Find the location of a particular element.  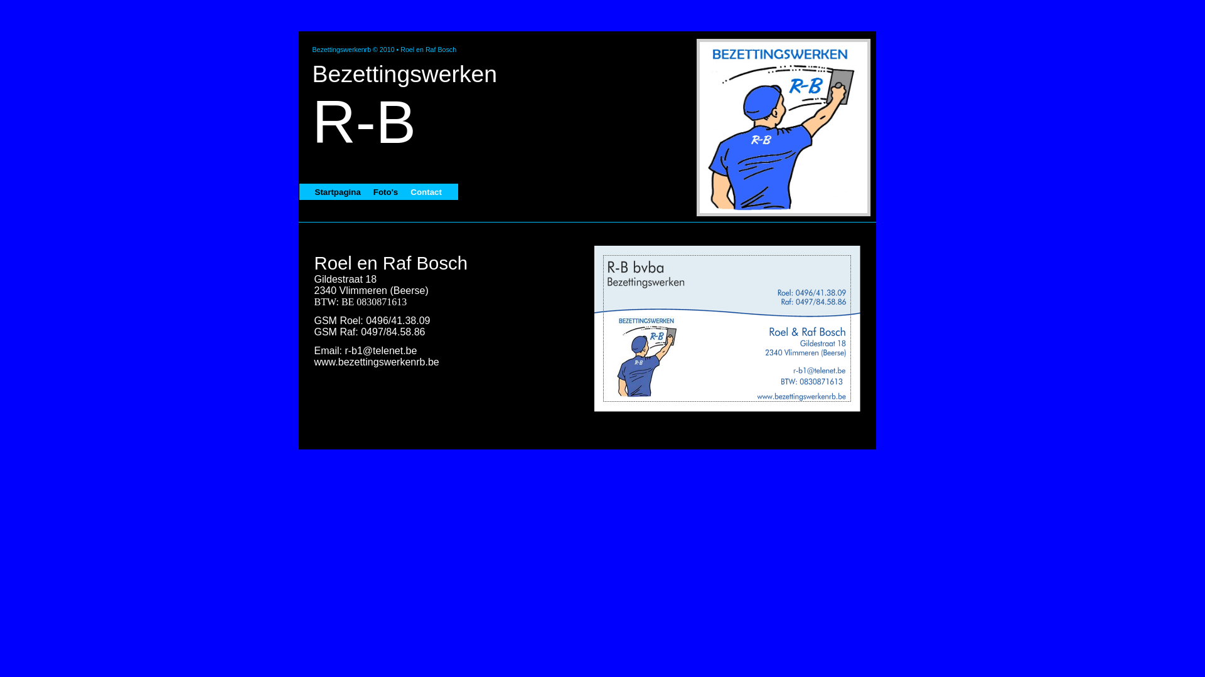

r-b1@telenet.be is located at coordinates (380, 351).